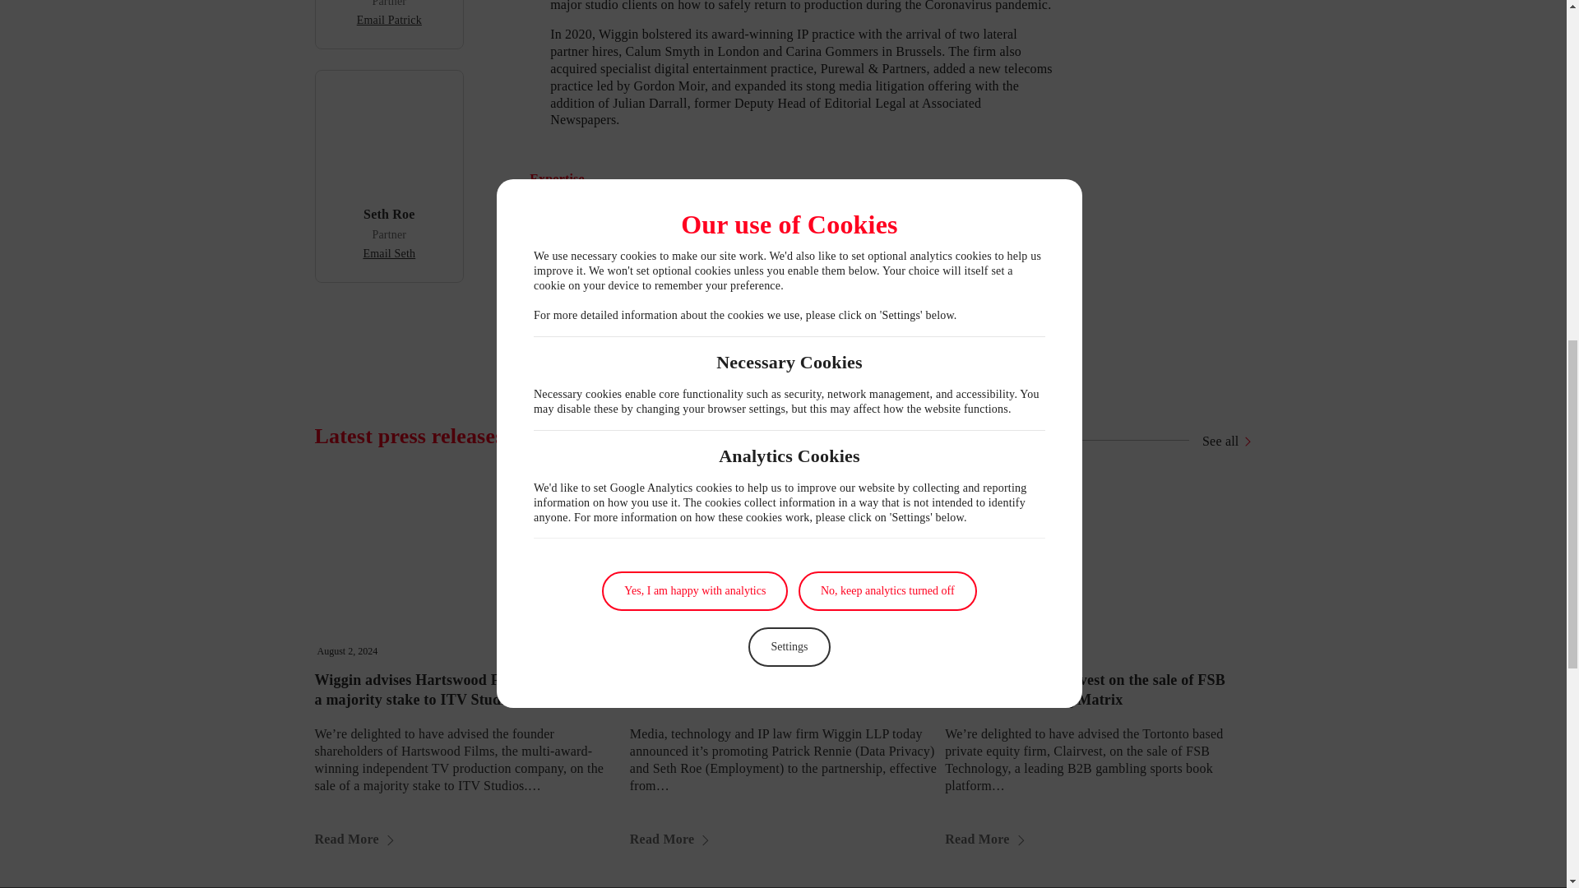  I want to click on Link to the expertise: Data Privacy, so click(595, 220).